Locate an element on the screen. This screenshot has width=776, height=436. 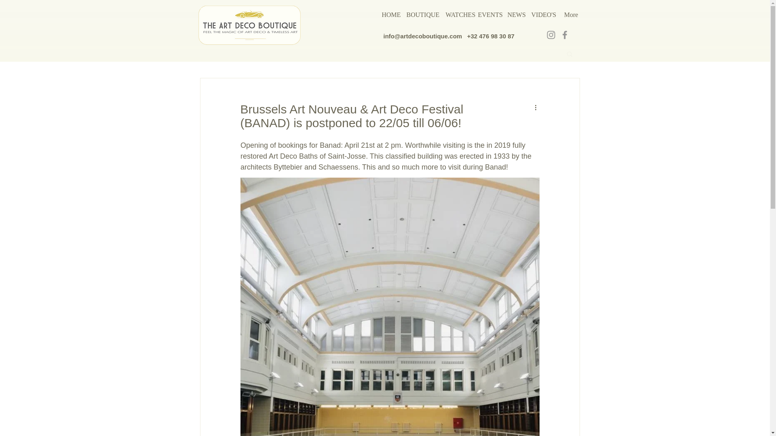
WATCHES is located at coordinates (458, 15).